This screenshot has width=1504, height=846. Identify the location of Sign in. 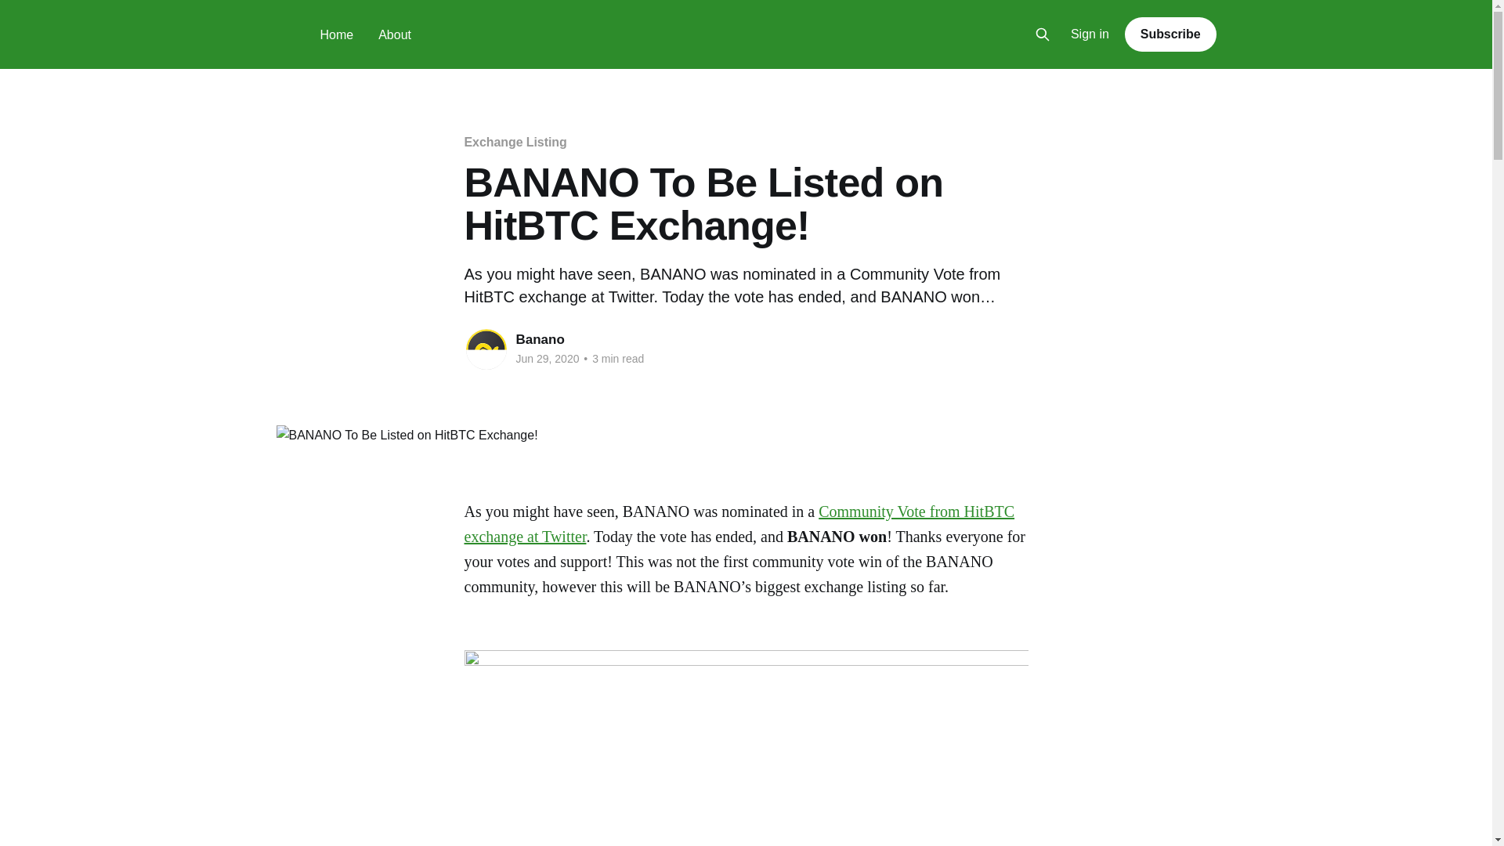
(1090, 34).